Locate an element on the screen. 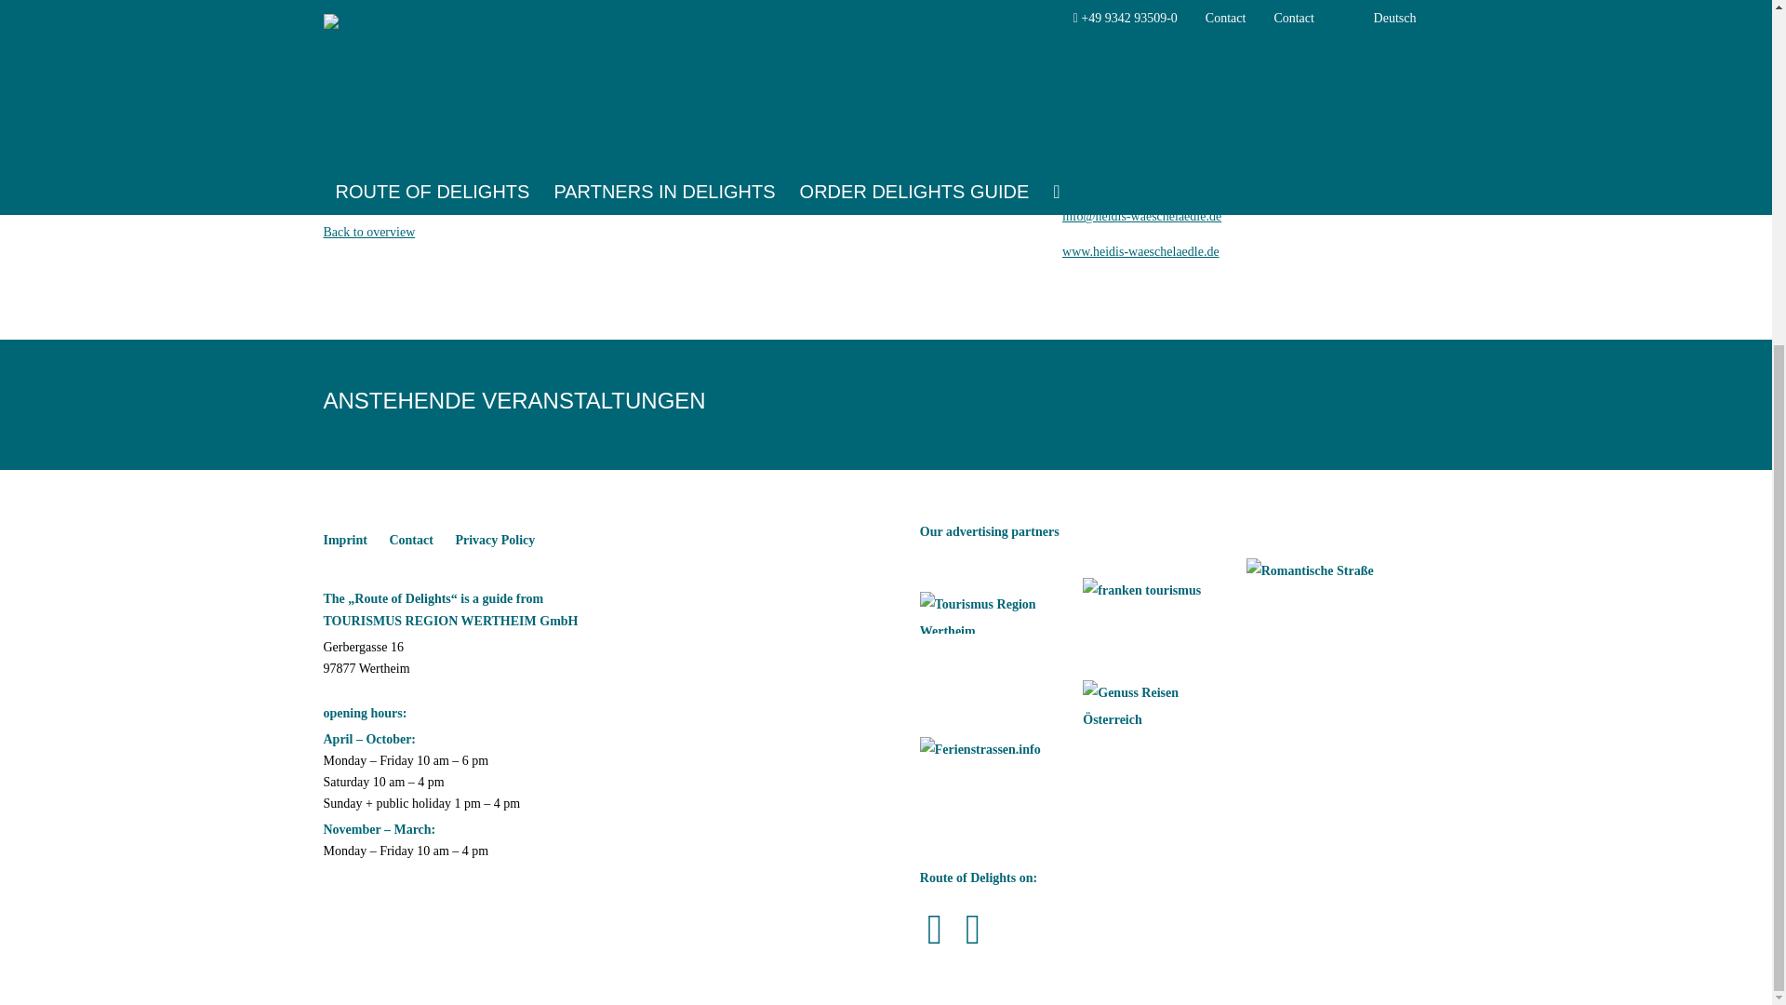 The height and width of the screenshot is (1005, 1786). Back to overview is located at coordinates (393, 233).